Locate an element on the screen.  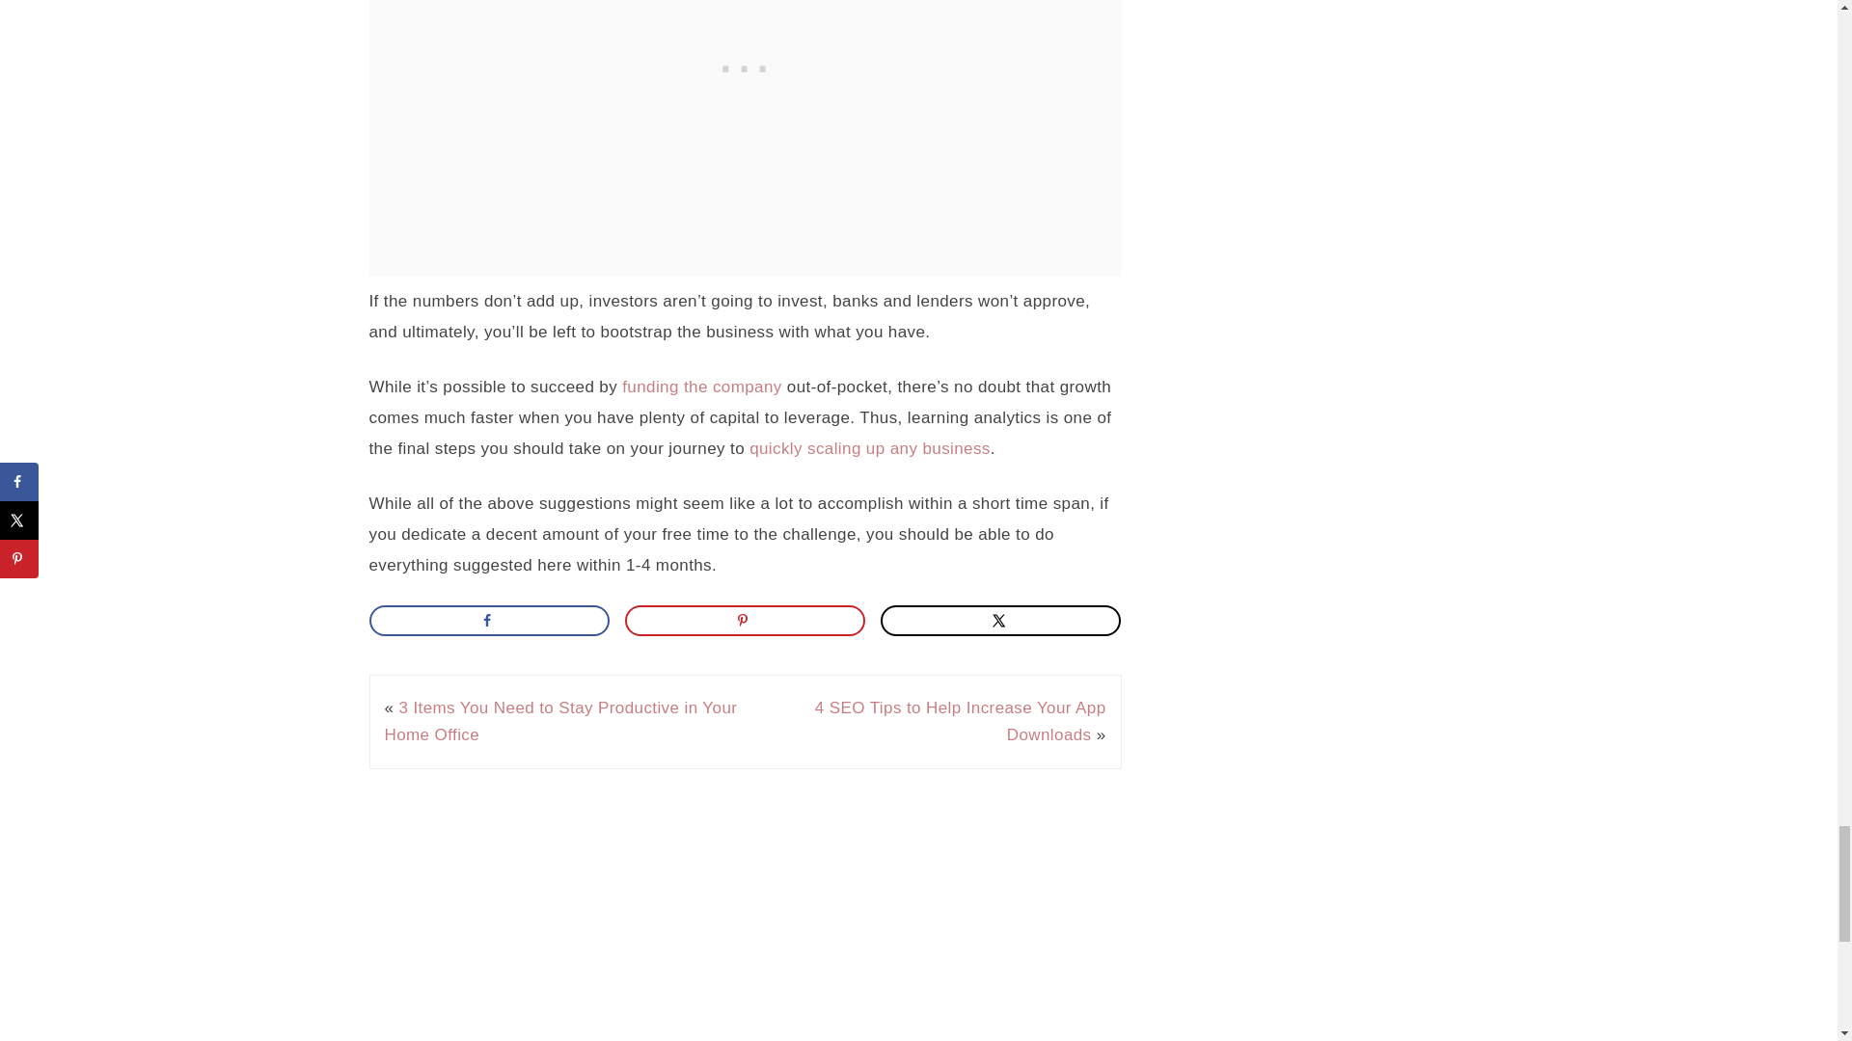
Save to Pinterest is located at coordinates (746, 620).